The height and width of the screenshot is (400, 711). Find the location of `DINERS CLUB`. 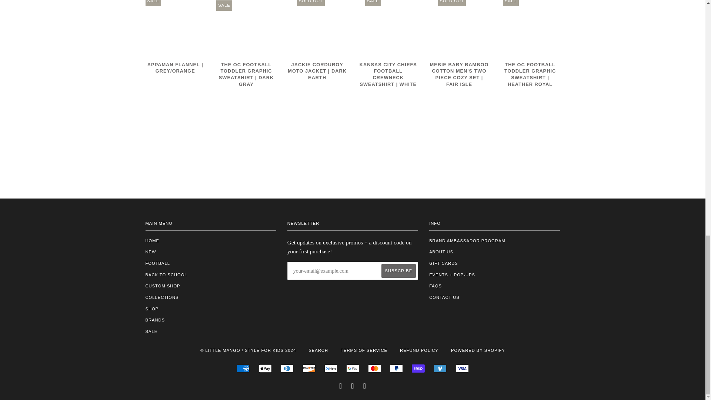

DINERS CLUB is located at coordinates (287, 368).